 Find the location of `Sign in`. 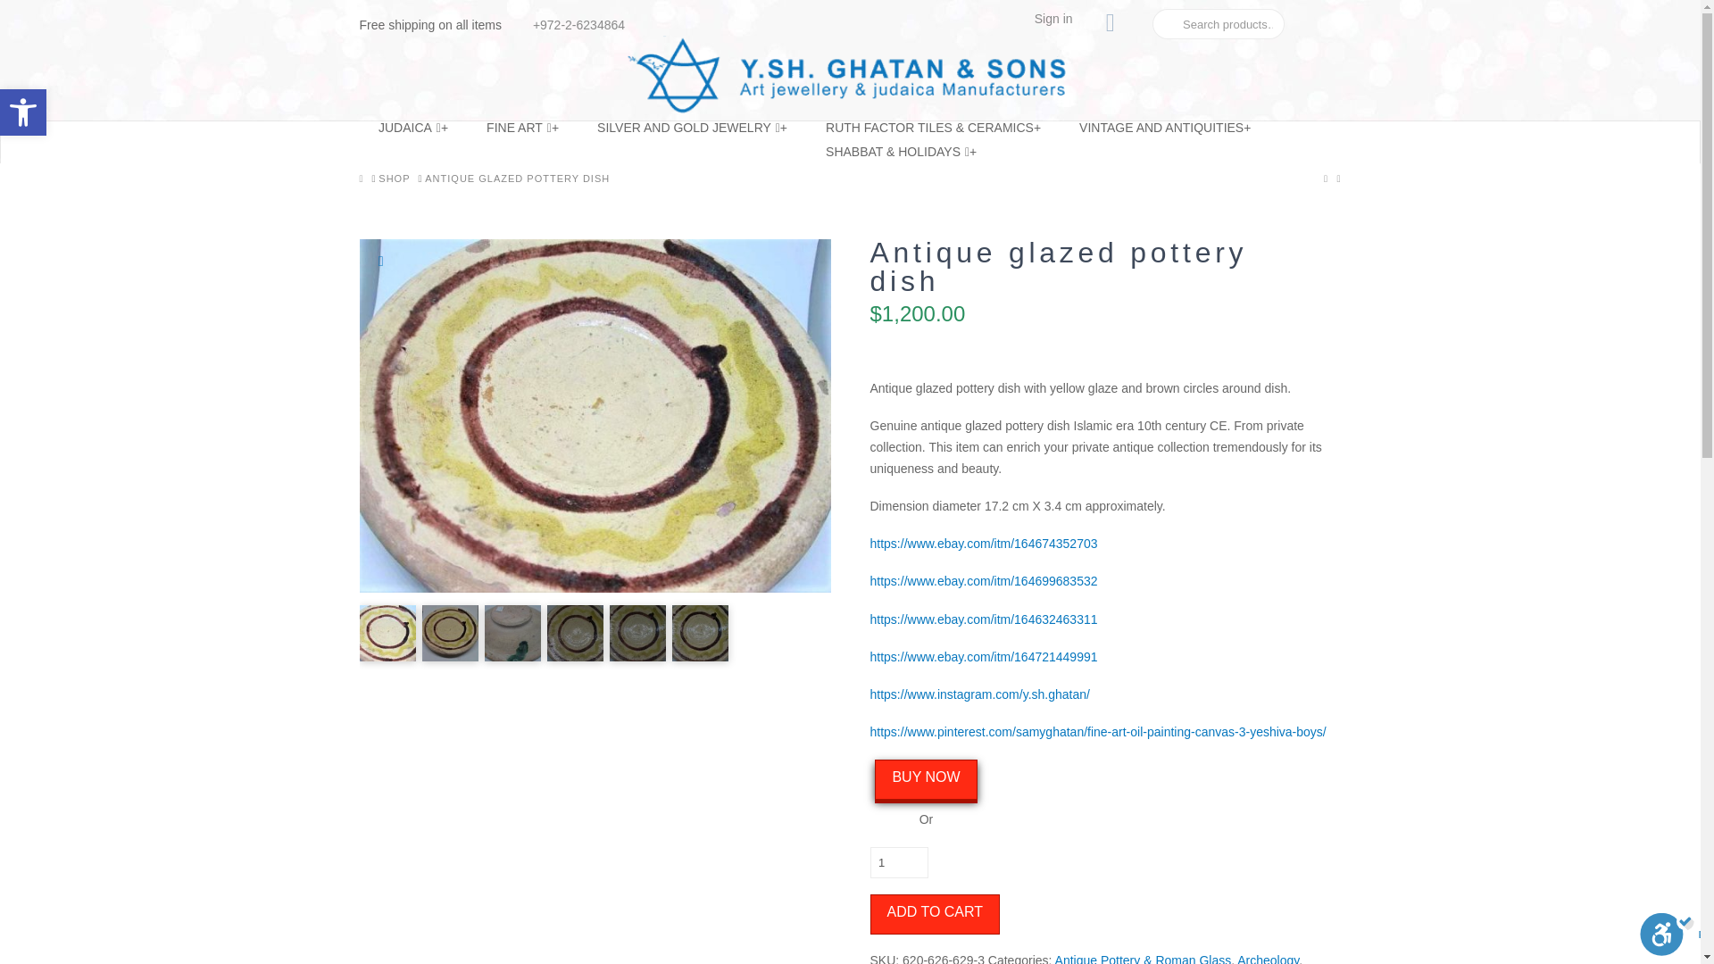

Sign in is located at coordinates (1053, 18).